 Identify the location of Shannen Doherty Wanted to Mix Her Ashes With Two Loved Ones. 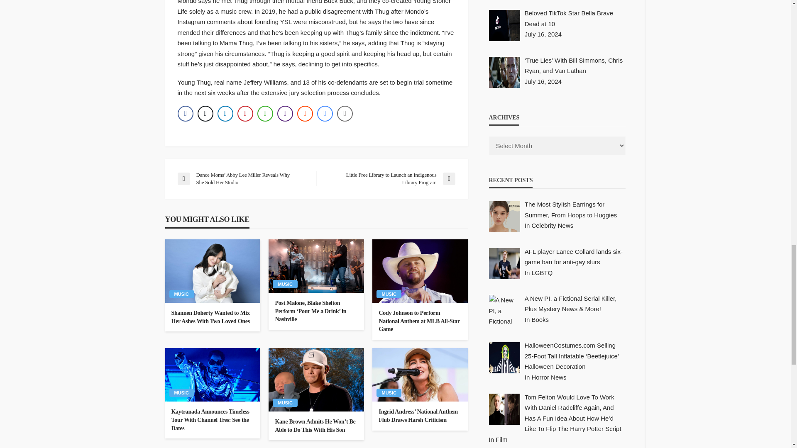
(213, 271).